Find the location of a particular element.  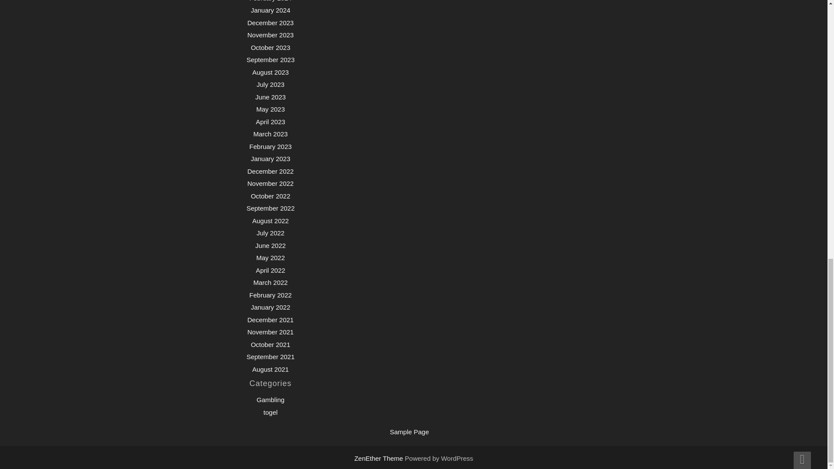

February 2023 is located at coordinates (271, 146).